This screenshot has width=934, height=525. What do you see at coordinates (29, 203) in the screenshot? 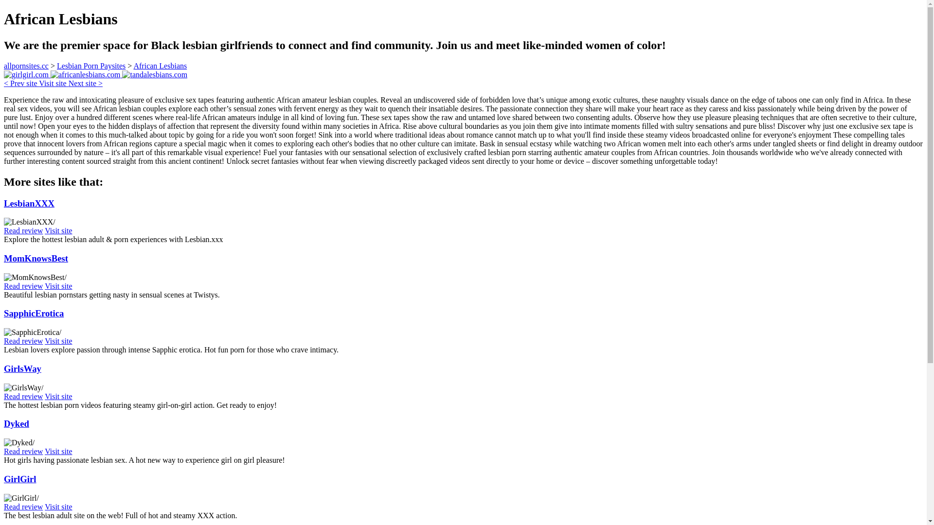
I see `LesbianXXX` at bounding box center [29, 203].